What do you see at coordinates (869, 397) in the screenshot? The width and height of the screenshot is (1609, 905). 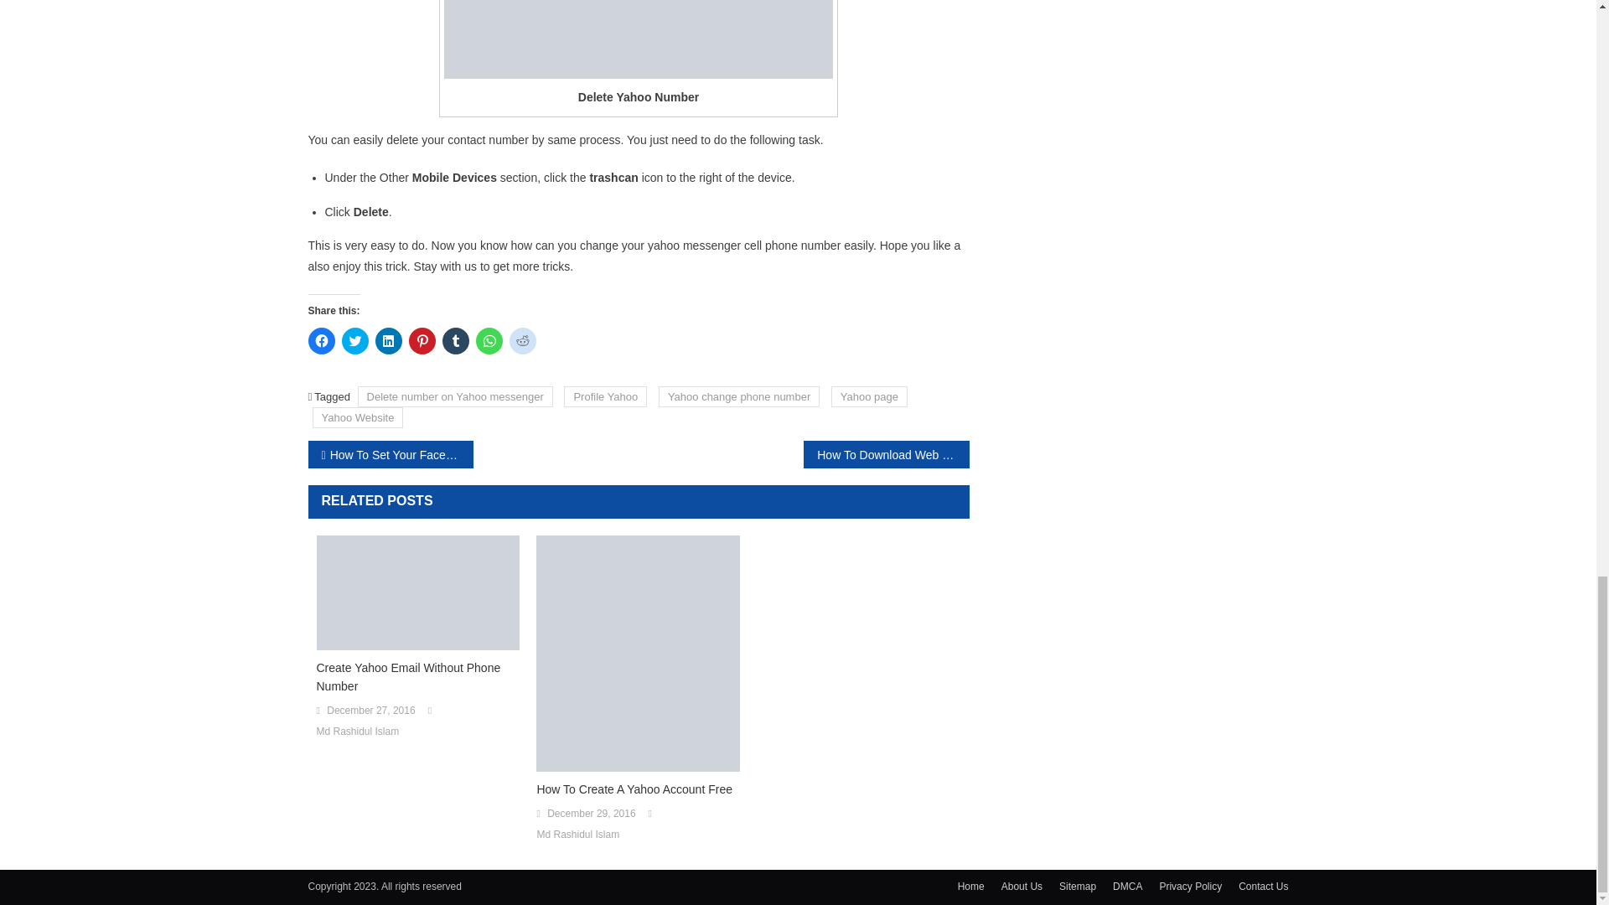 I see `Yahoo page` at bounding box center [869, 397].